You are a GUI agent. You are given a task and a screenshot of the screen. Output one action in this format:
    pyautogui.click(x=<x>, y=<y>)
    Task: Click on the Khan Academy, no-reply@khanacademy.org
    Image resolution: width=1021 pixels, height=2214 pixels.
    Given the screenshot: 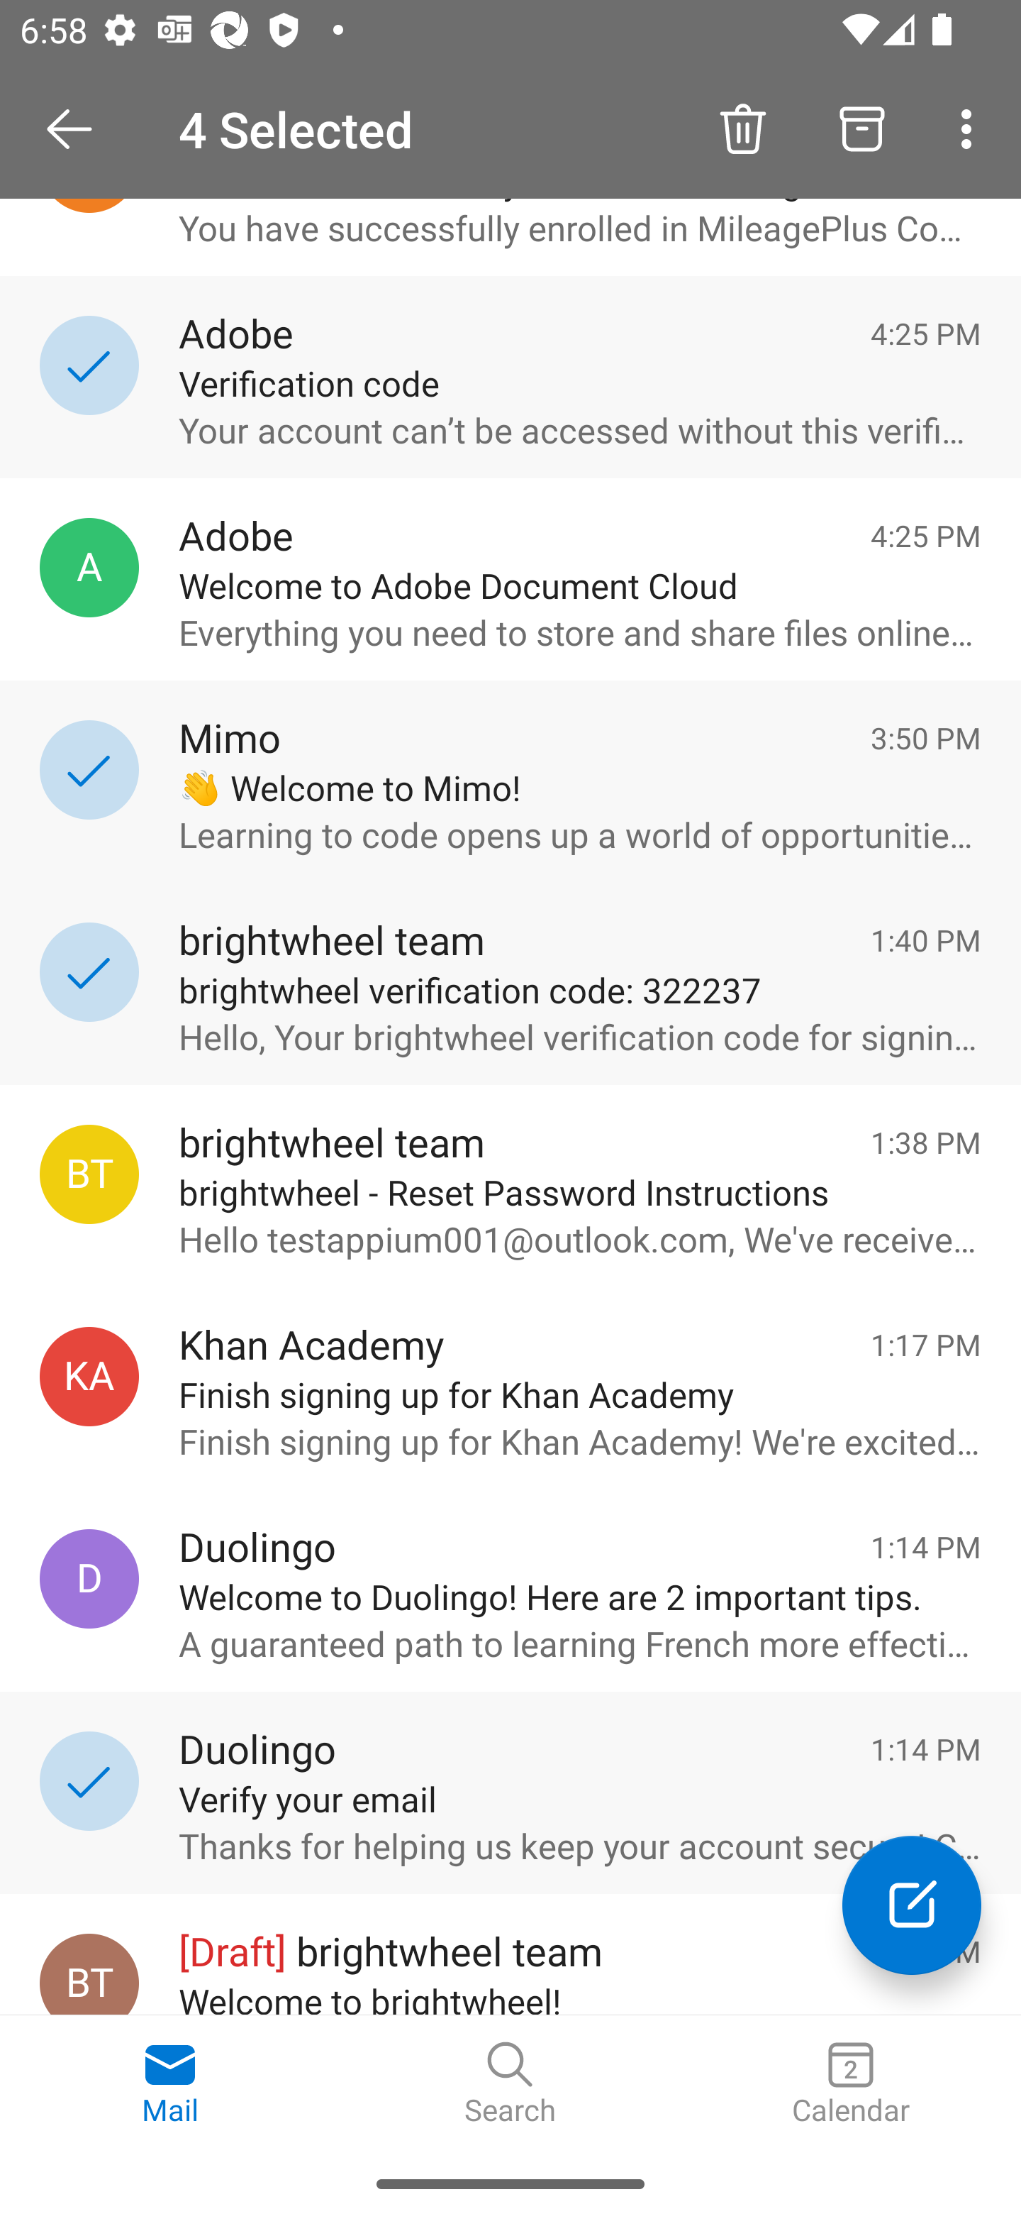 What is the action you would take?
    pyautogui.click(x=89, y=1375)
    